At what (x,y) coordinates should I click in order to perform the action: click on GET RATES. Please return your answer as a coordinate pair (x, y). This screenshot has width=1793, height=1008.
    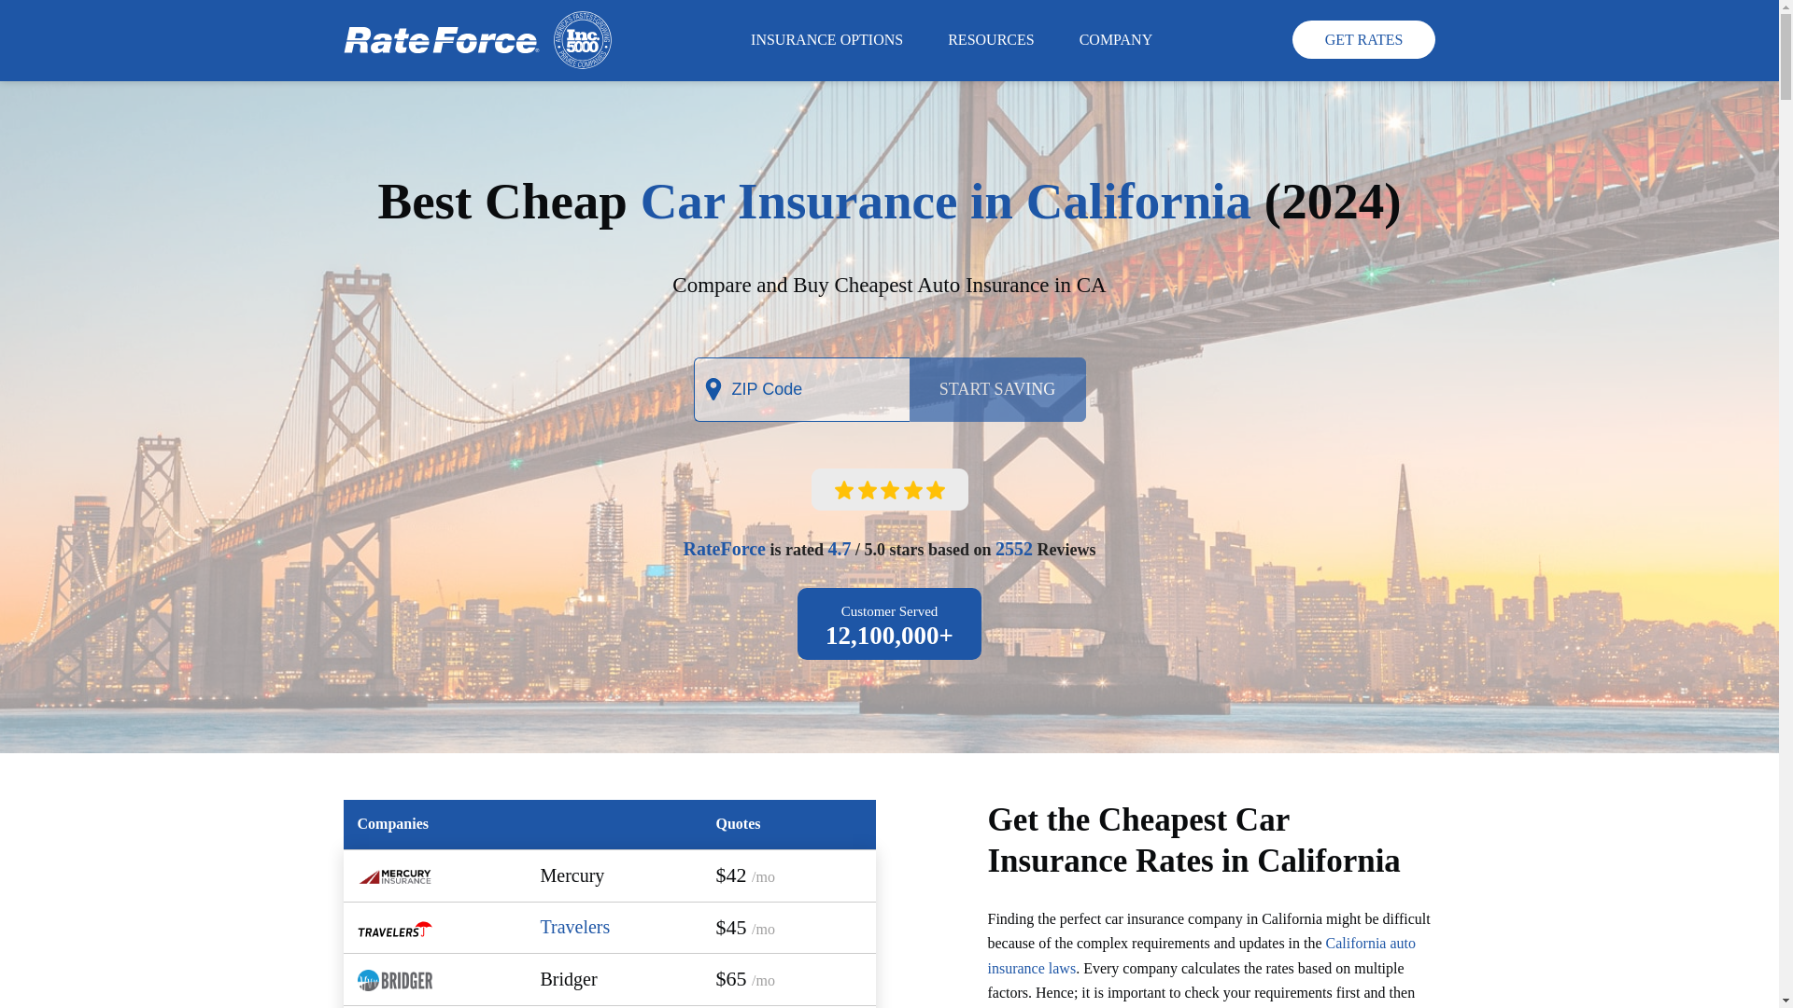
    Looking at the image, I should click on (1363, 39).